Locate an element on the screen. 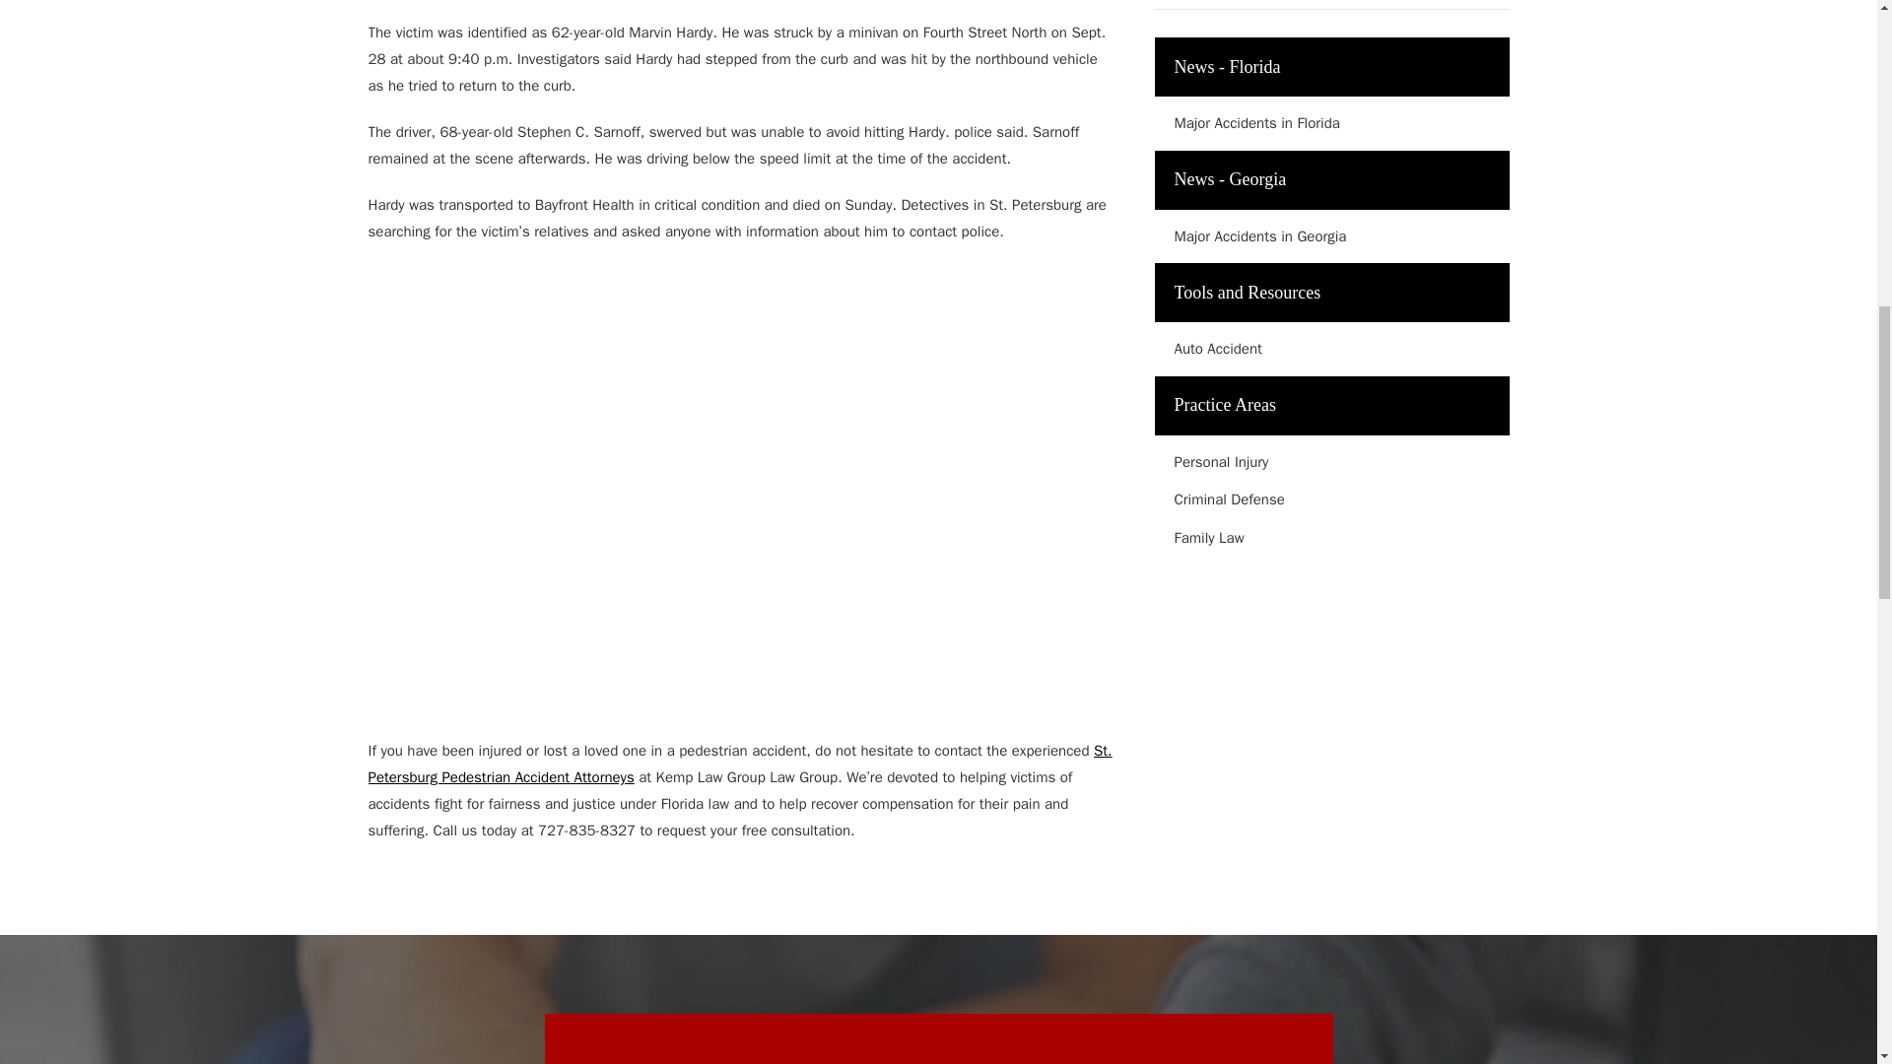 The width and height of the screenshot is (1892, 1064). News - Florida is located at coordinates (1332, 67).